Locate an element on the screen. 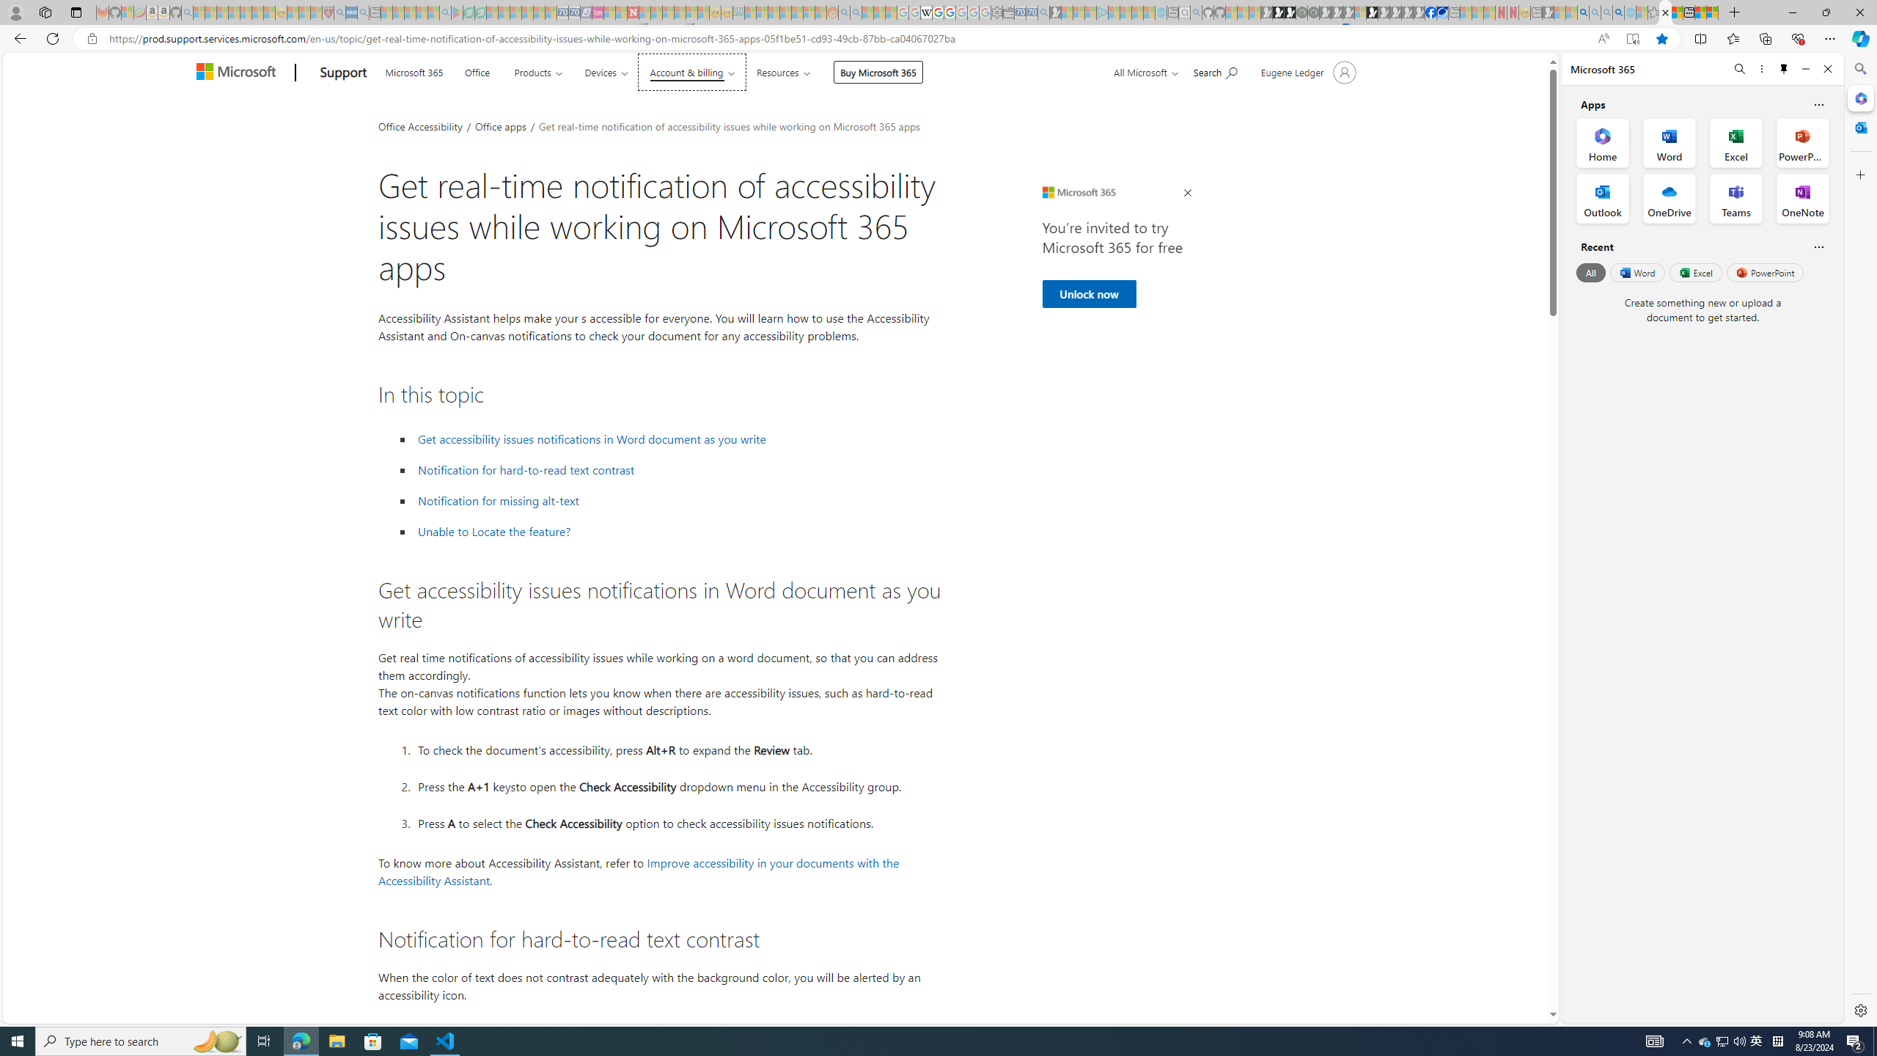 The height and width of the screenshot is (1056, 1877). MSNBC - MSN - Sleeping is located at coordinates (749, 12).